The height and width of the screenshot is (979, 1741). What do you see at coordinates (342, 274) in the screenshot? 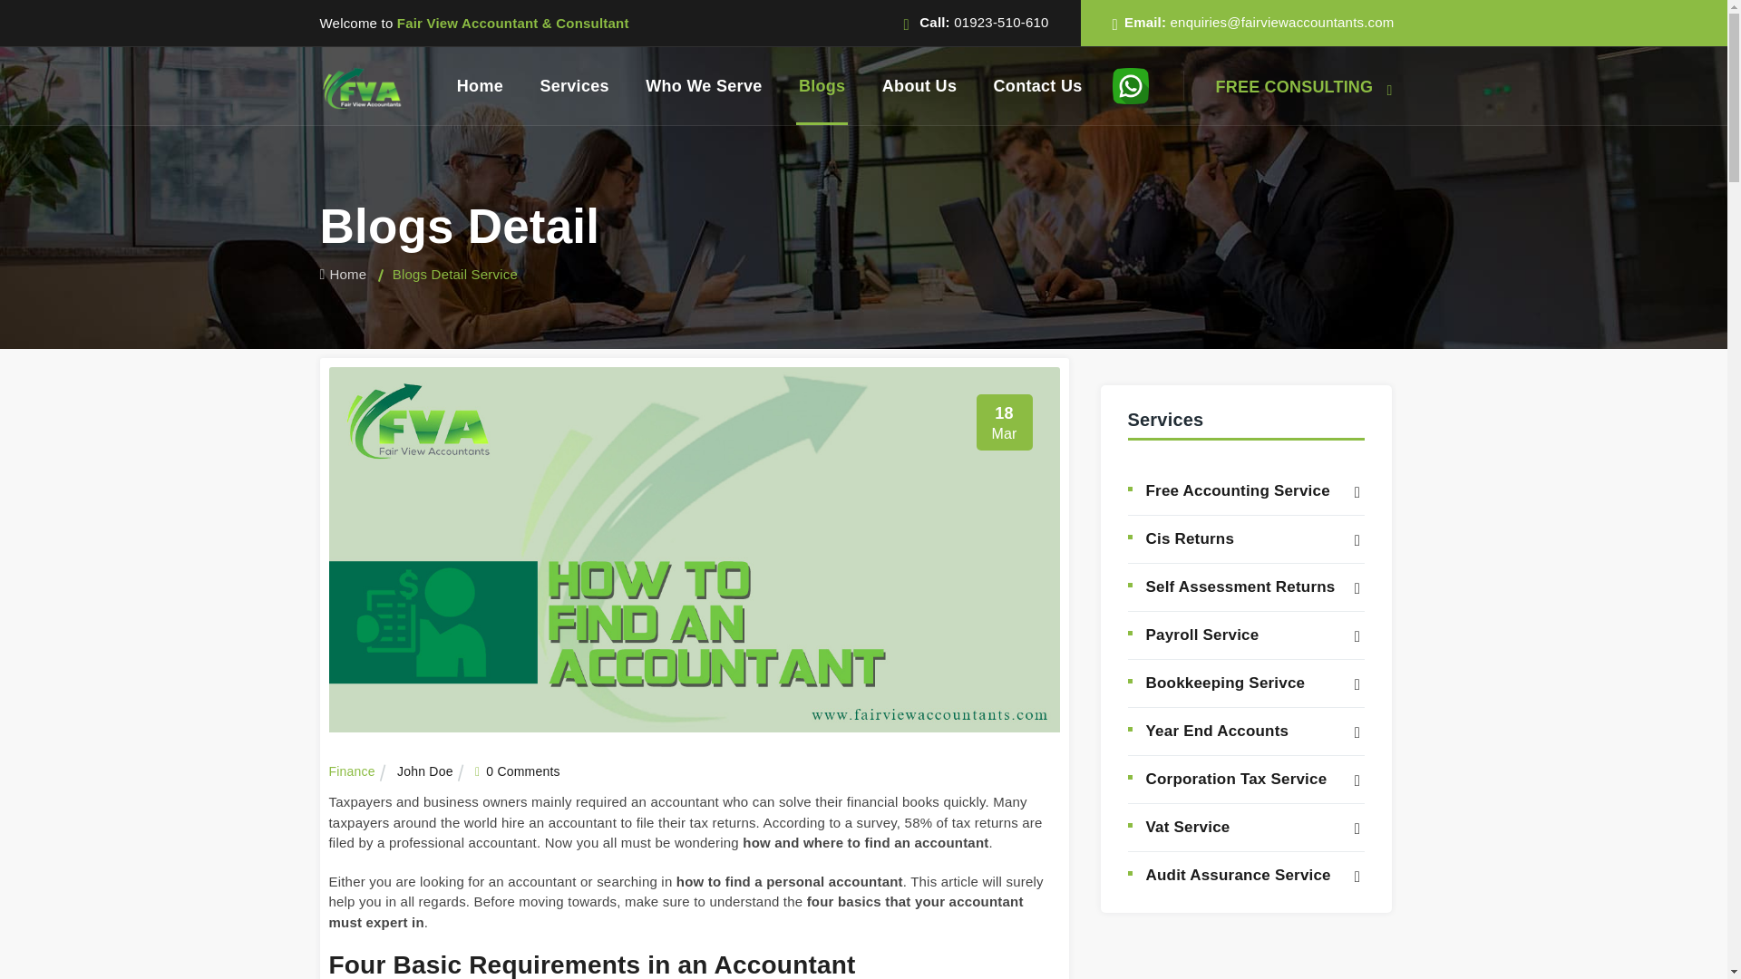
I see `Homepage` at bounding box center [342, 274].